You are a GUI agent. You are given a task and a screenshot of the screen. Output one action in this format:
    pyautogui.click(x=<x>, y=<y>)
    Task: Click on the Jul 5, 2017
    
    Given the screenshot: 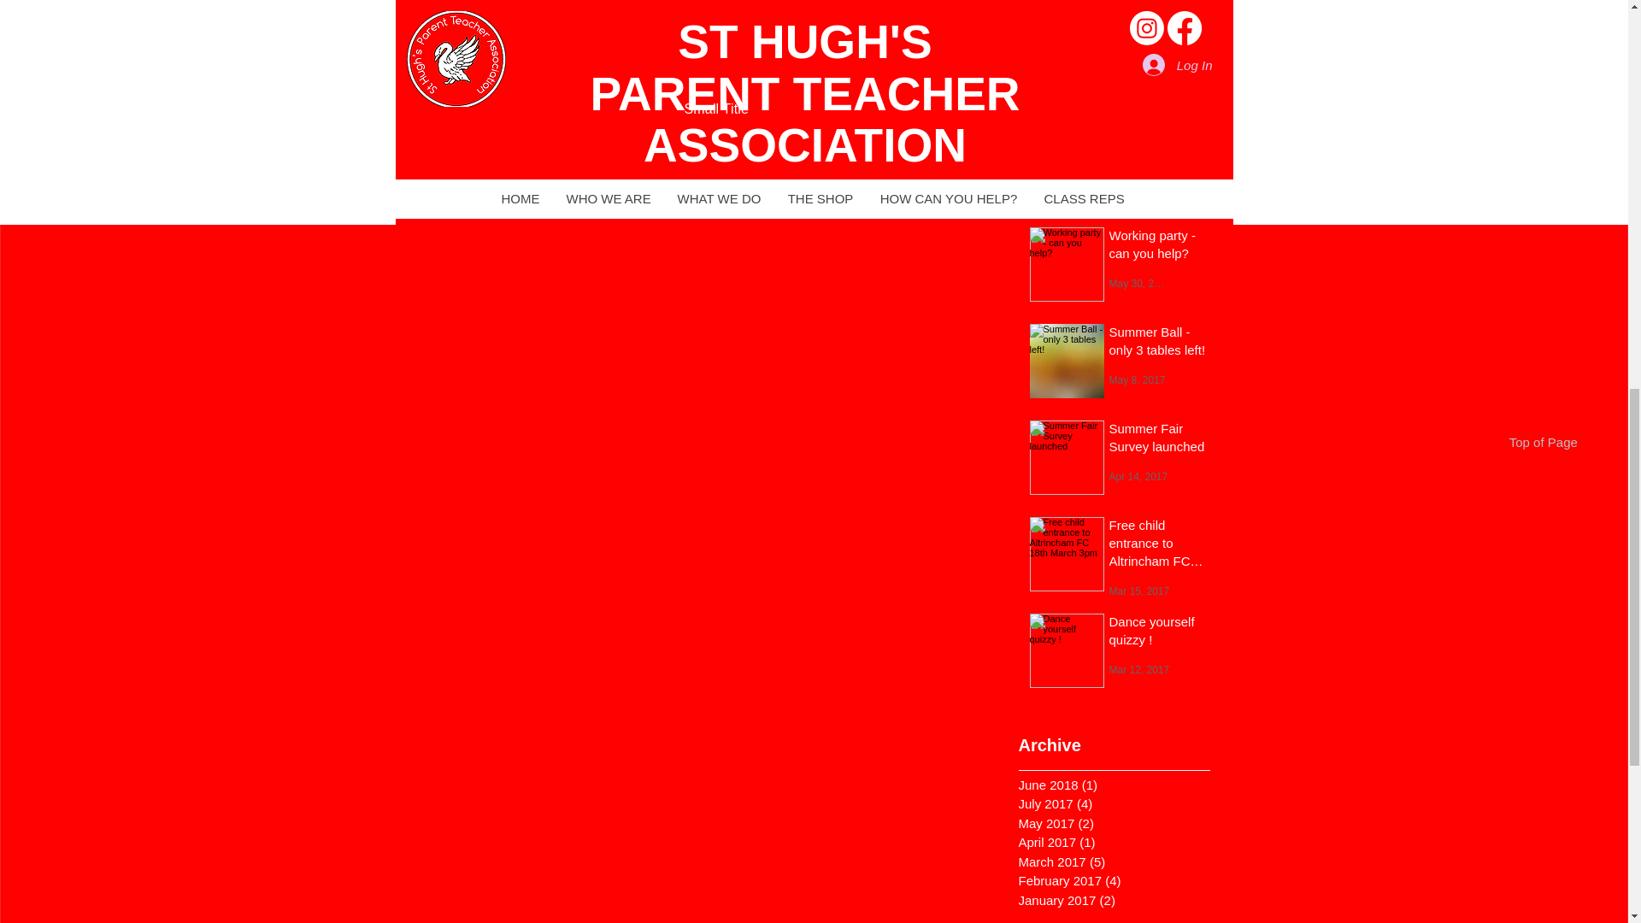 What is the action you would take?
    pyautogui.click(x=1134, y=186)
    